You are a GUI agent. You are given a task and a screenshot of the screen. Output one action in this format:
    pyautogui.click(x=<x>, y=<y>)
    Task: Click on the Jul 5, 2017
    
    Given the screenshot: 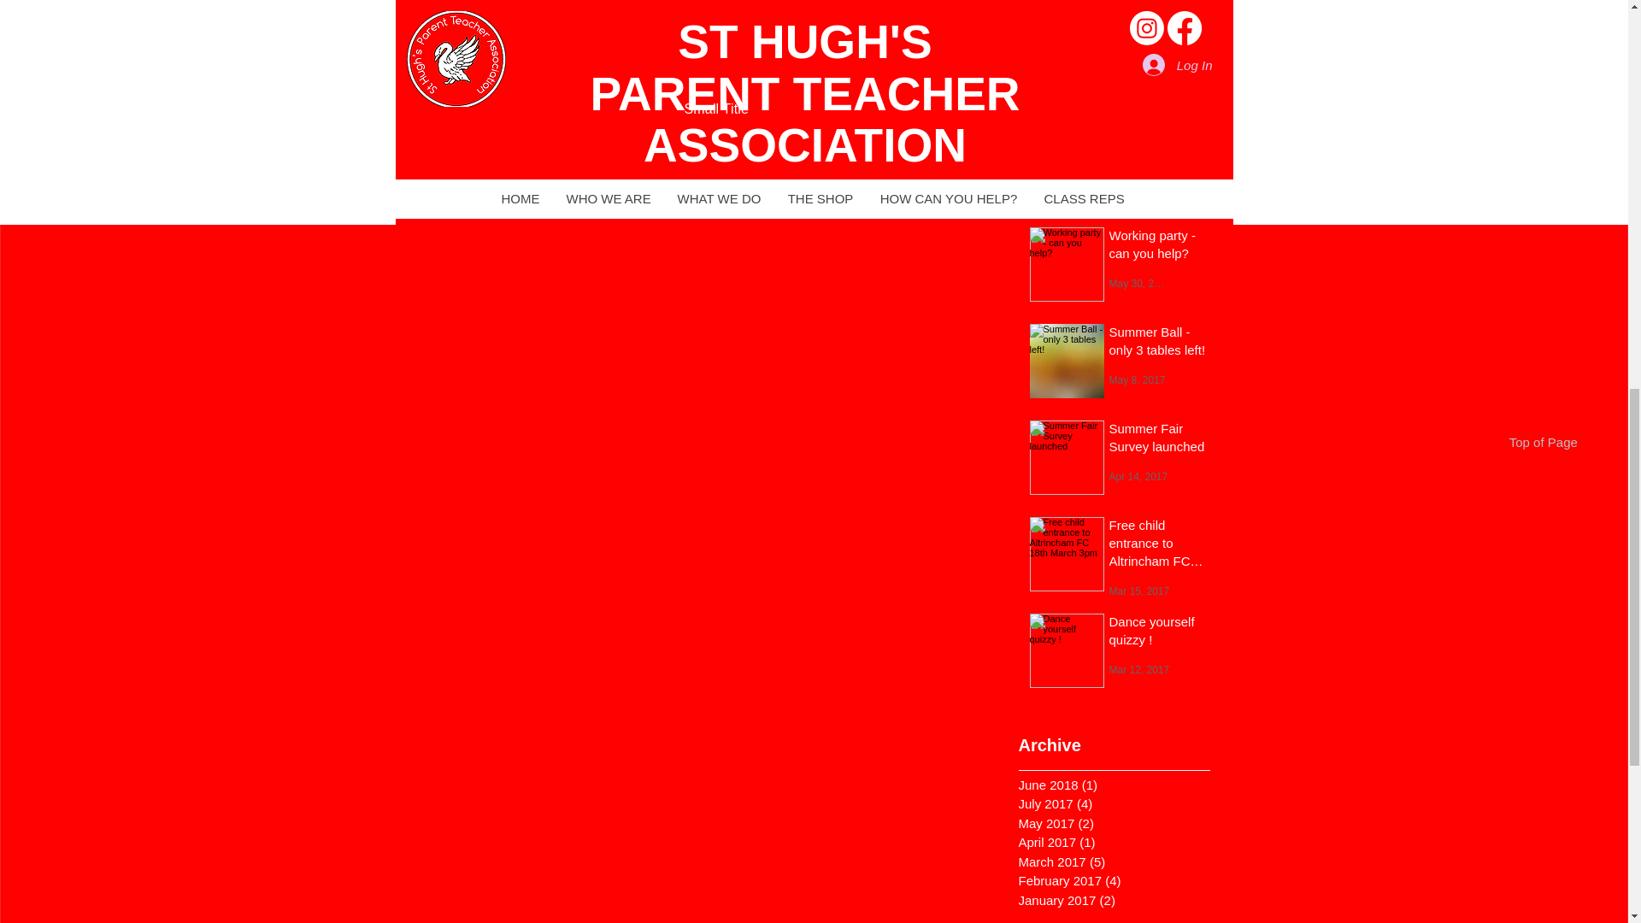 What is the action you would take?
    pyautogui.click(x=1134, y=186)
    